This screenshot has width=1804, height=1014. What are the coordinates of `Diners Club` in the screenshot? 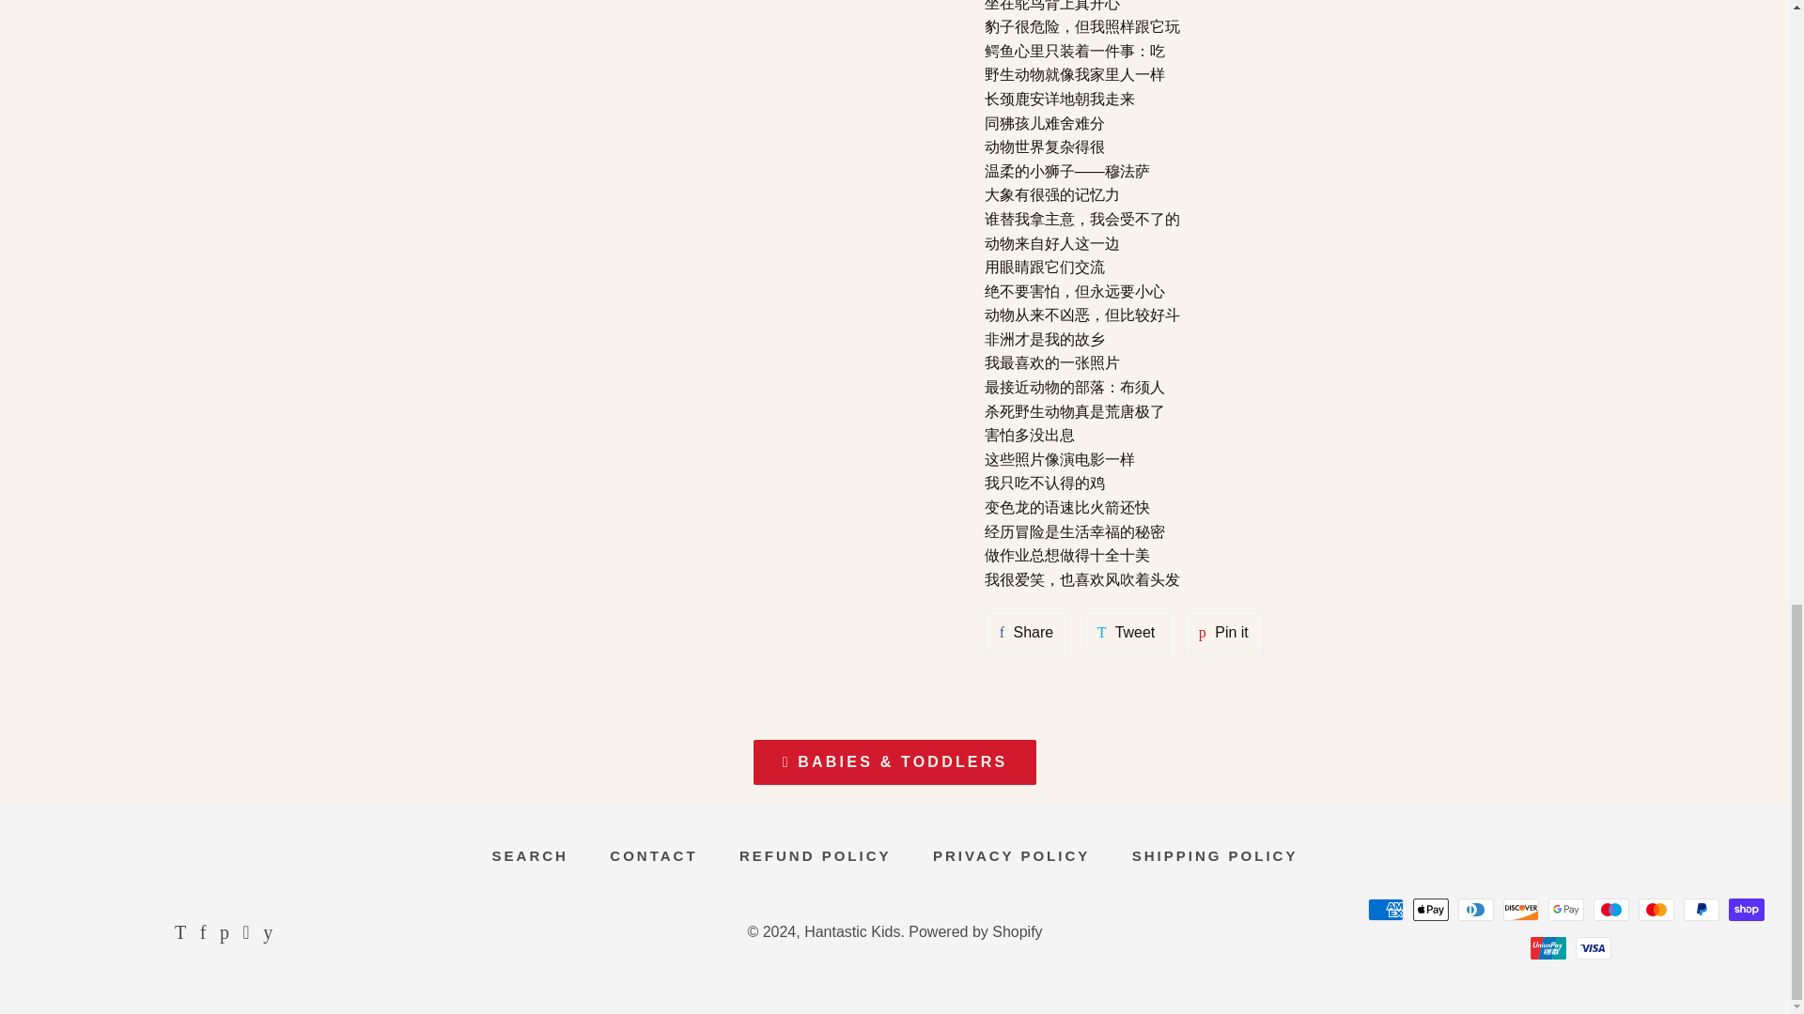 It's located at (1475, 909).